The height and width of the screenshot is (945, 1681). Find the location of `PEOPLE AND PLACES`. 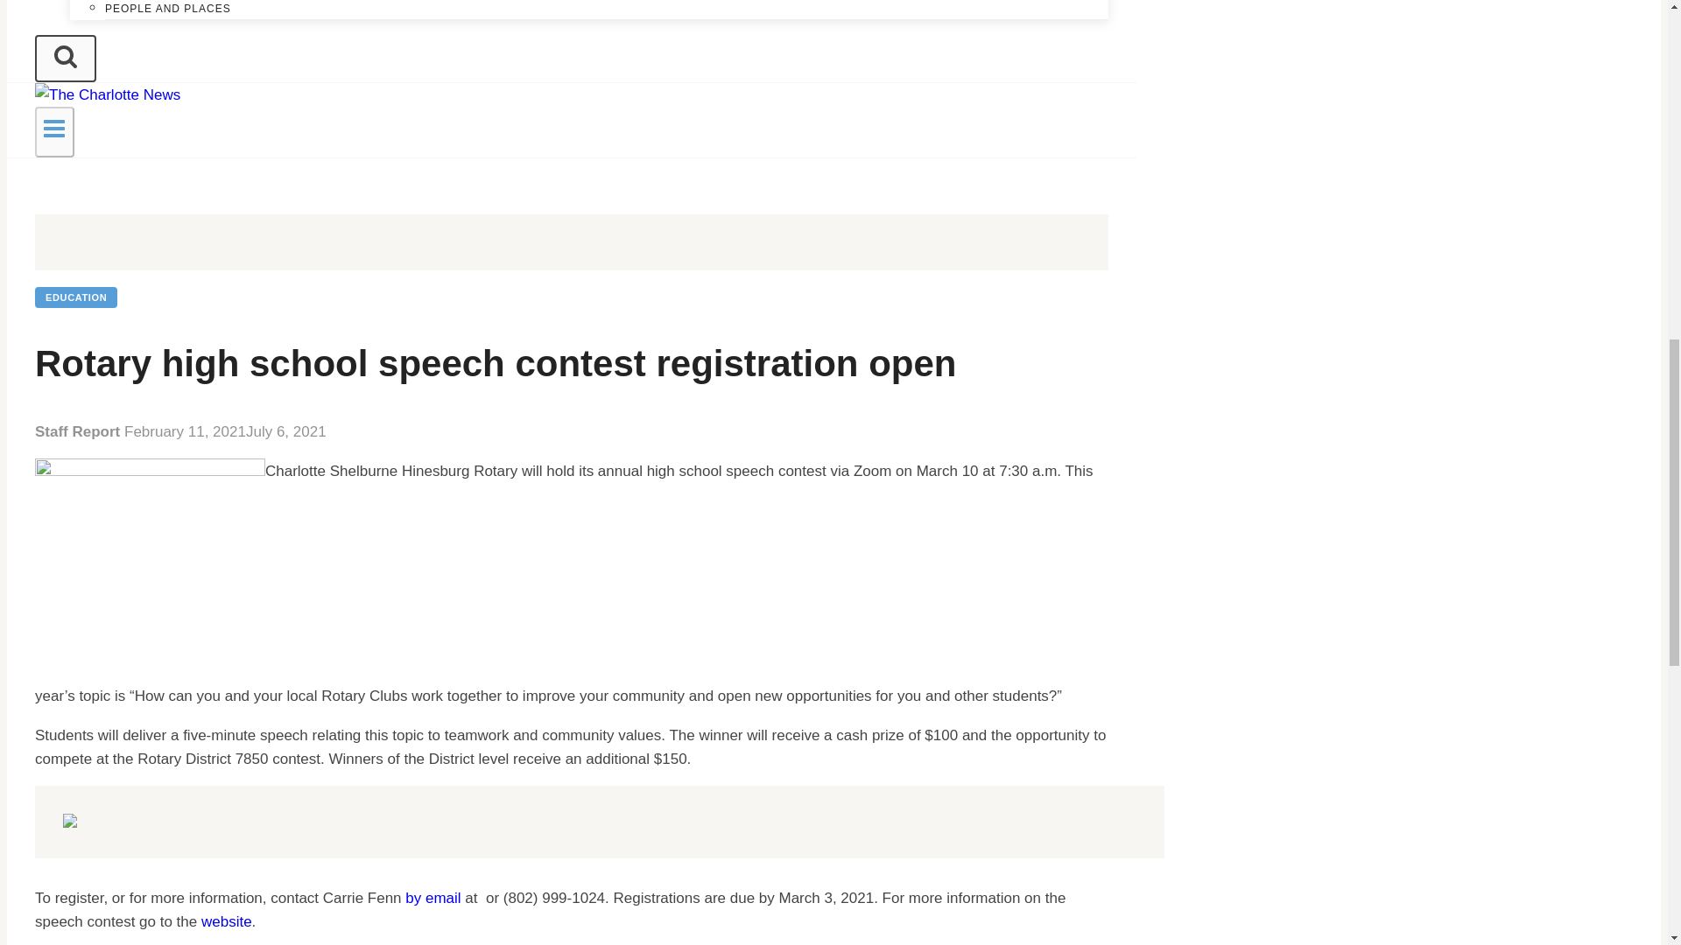

PEOPLE AND PLACES is located at coordinates (168, 12).